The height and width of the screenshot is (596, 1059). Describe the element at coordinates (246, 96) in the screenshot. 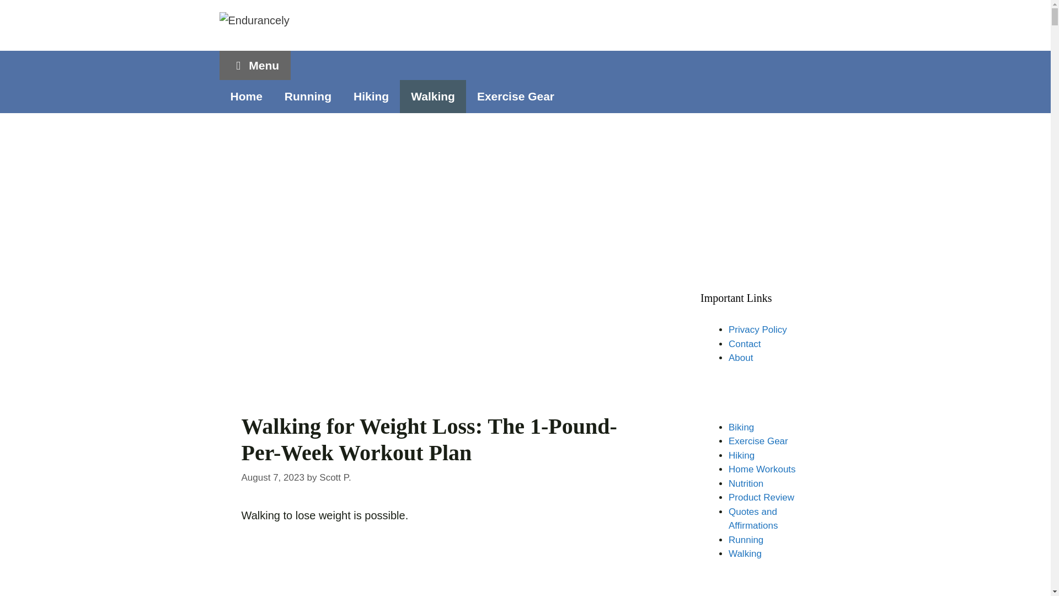

I see `Home` at that location.